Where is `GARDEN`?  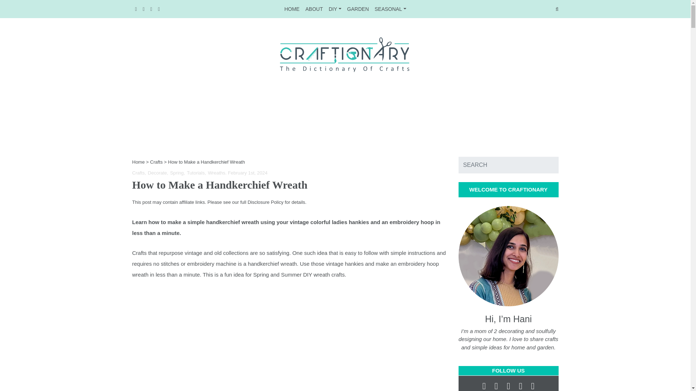 GARDEN is located at coordinates (358, 9).